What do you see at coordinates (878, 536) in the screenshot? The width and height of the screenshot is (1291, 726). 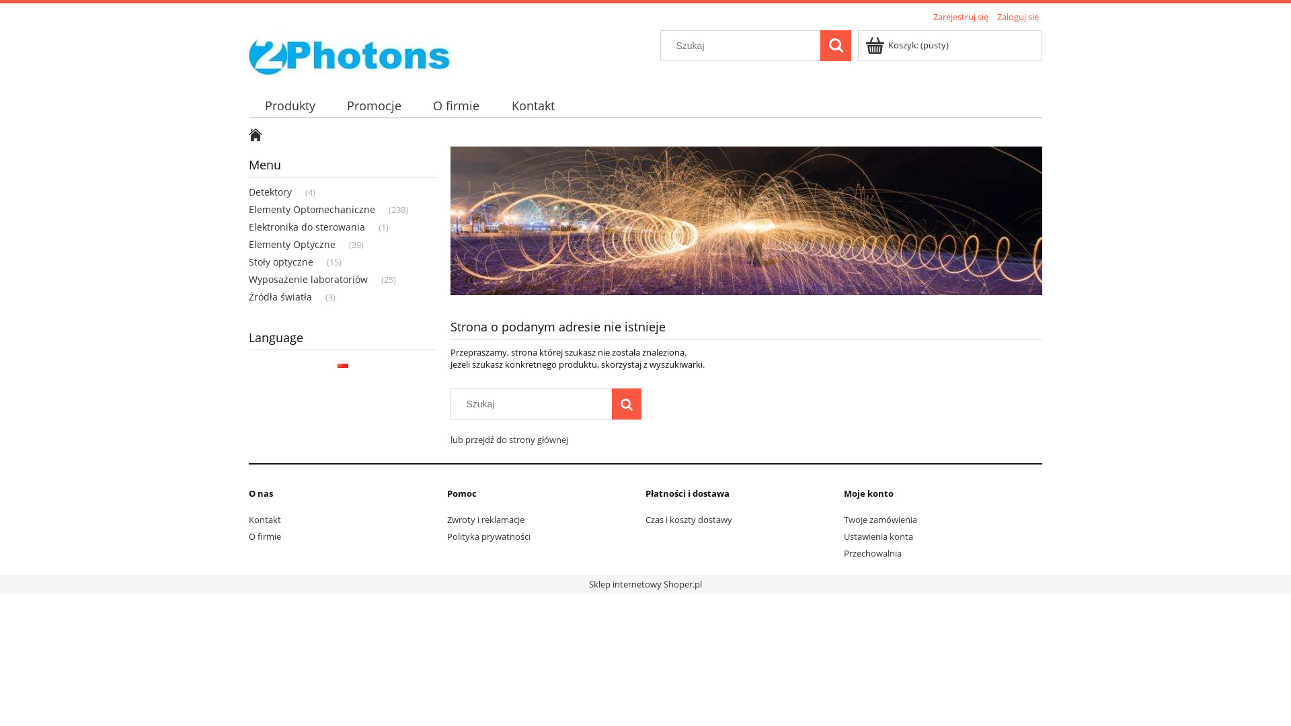 I see `Ustawienia konta` at bounding box center [878, 536].